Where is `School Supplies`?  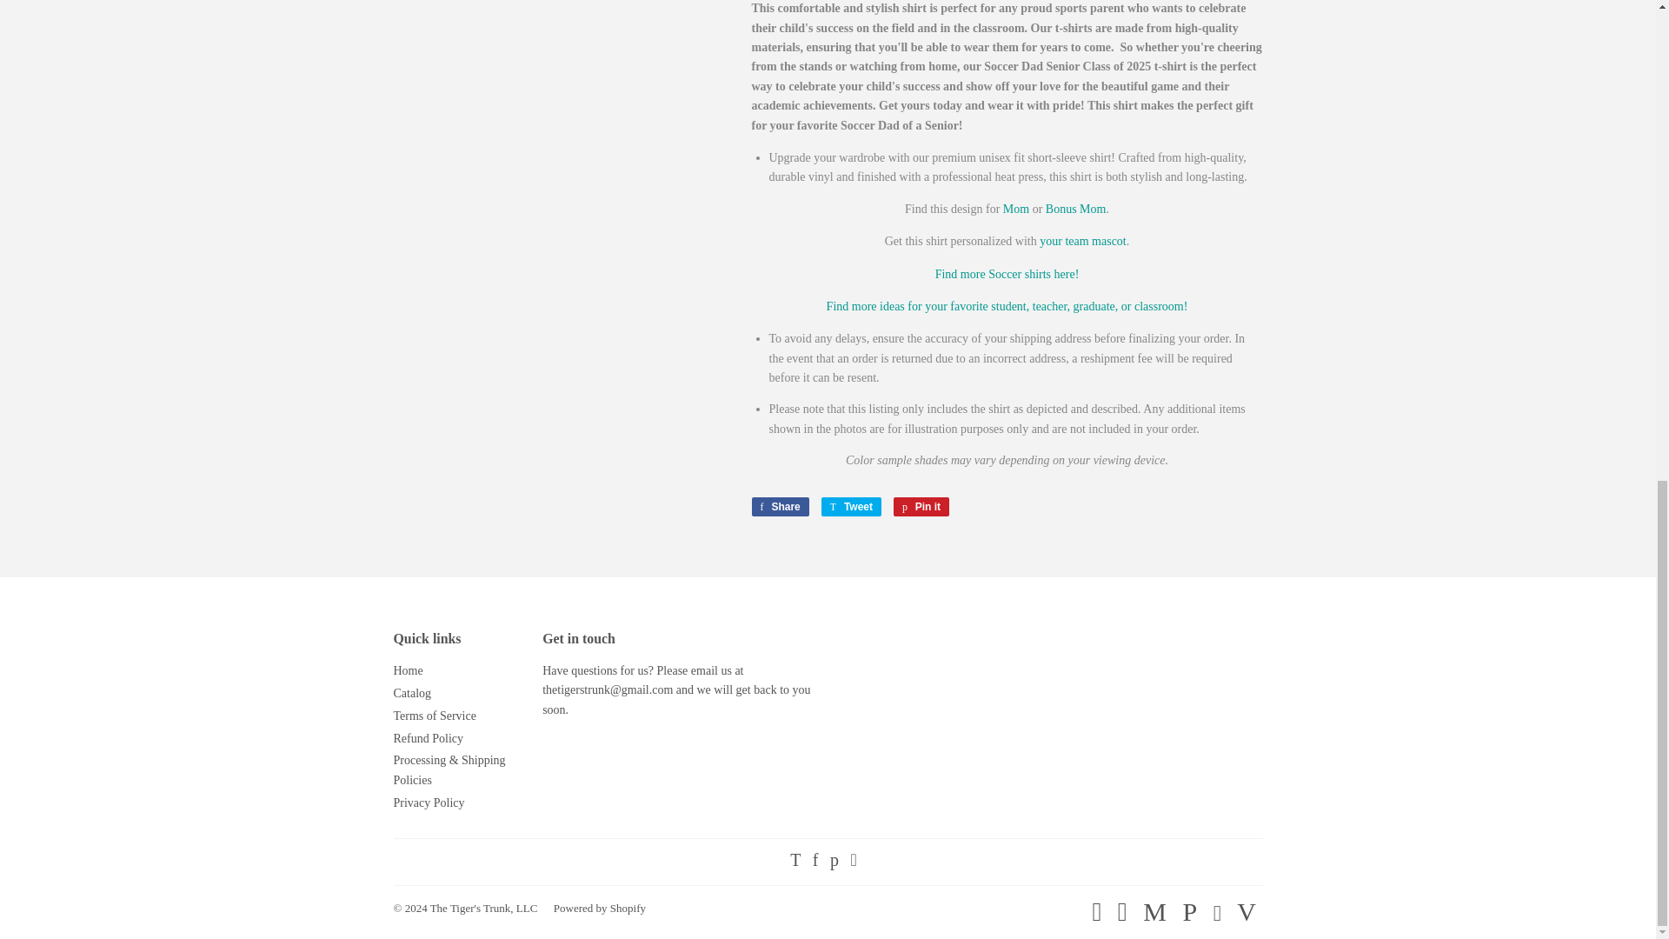
School Supplies is located at coordinates (1007, 306).